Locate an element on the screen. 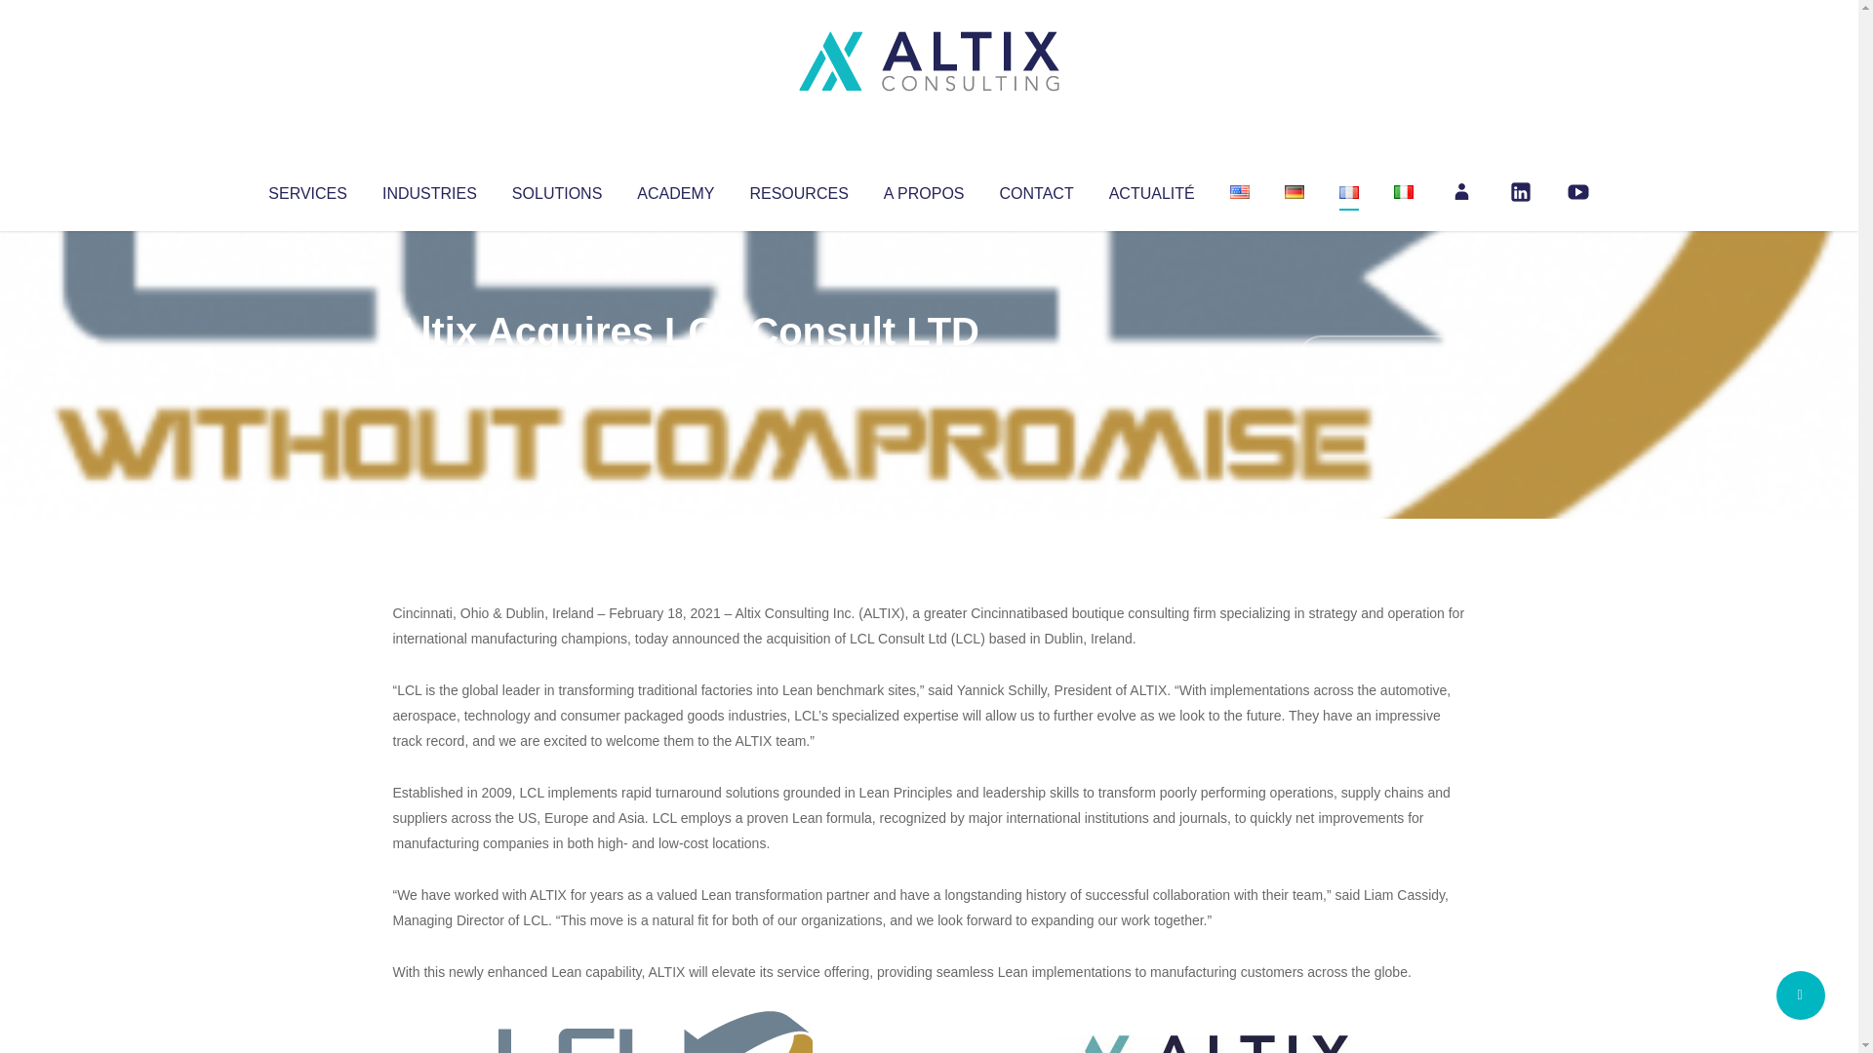 The height and width of the screenshot is (1053, 1873). A PROPOS is located at coordinates (924, 189).